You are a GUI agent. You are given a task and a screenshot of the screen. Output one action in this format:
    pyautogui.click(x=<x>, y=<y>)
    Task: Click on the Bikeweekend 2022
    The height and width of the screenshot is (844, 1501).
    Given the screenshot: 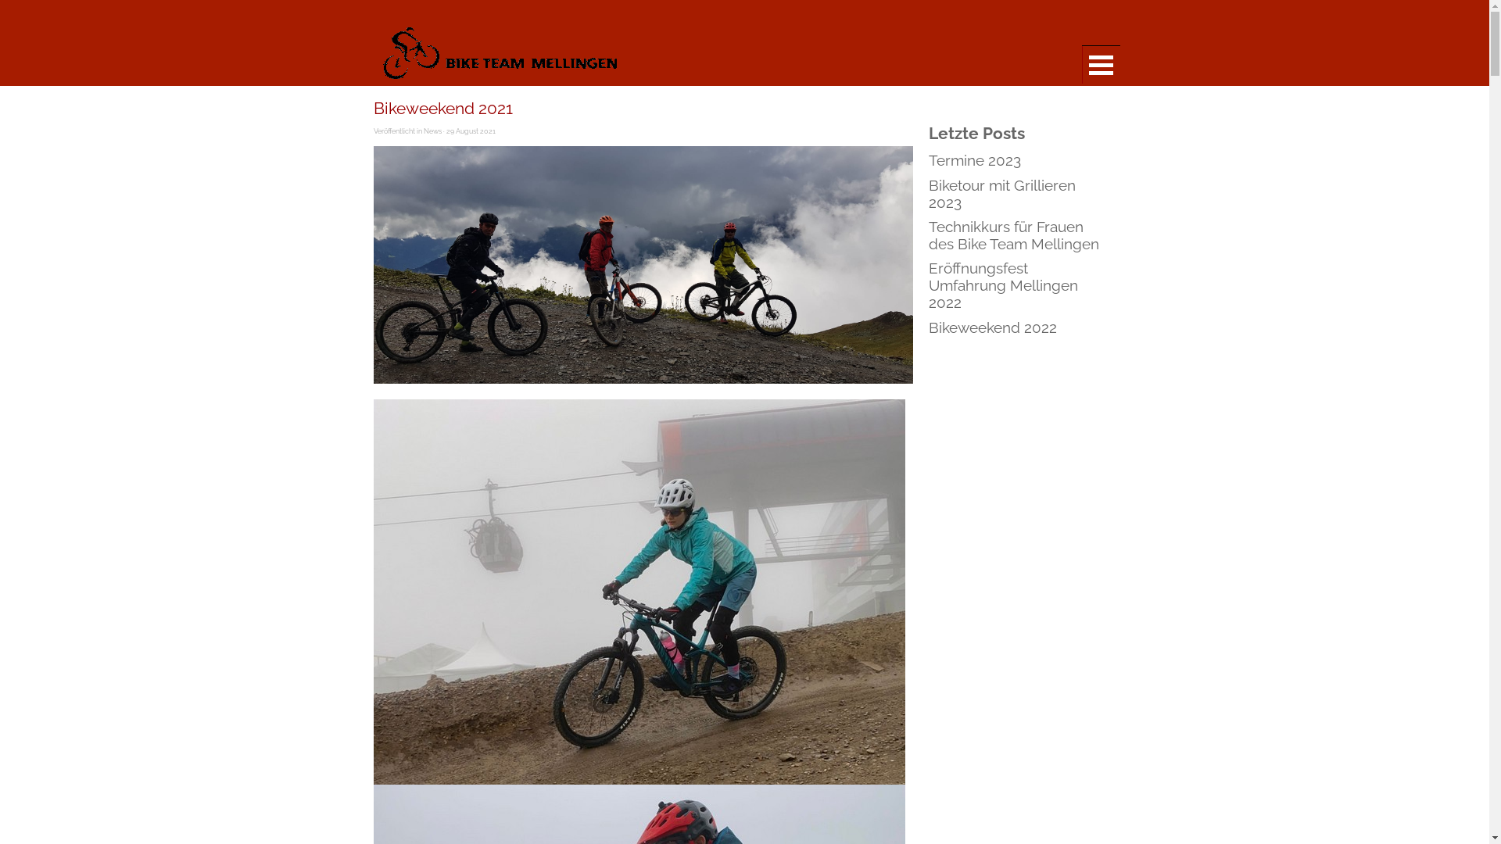 What is the action you would take?
    pyautogui.click(x=993, y=327)
    